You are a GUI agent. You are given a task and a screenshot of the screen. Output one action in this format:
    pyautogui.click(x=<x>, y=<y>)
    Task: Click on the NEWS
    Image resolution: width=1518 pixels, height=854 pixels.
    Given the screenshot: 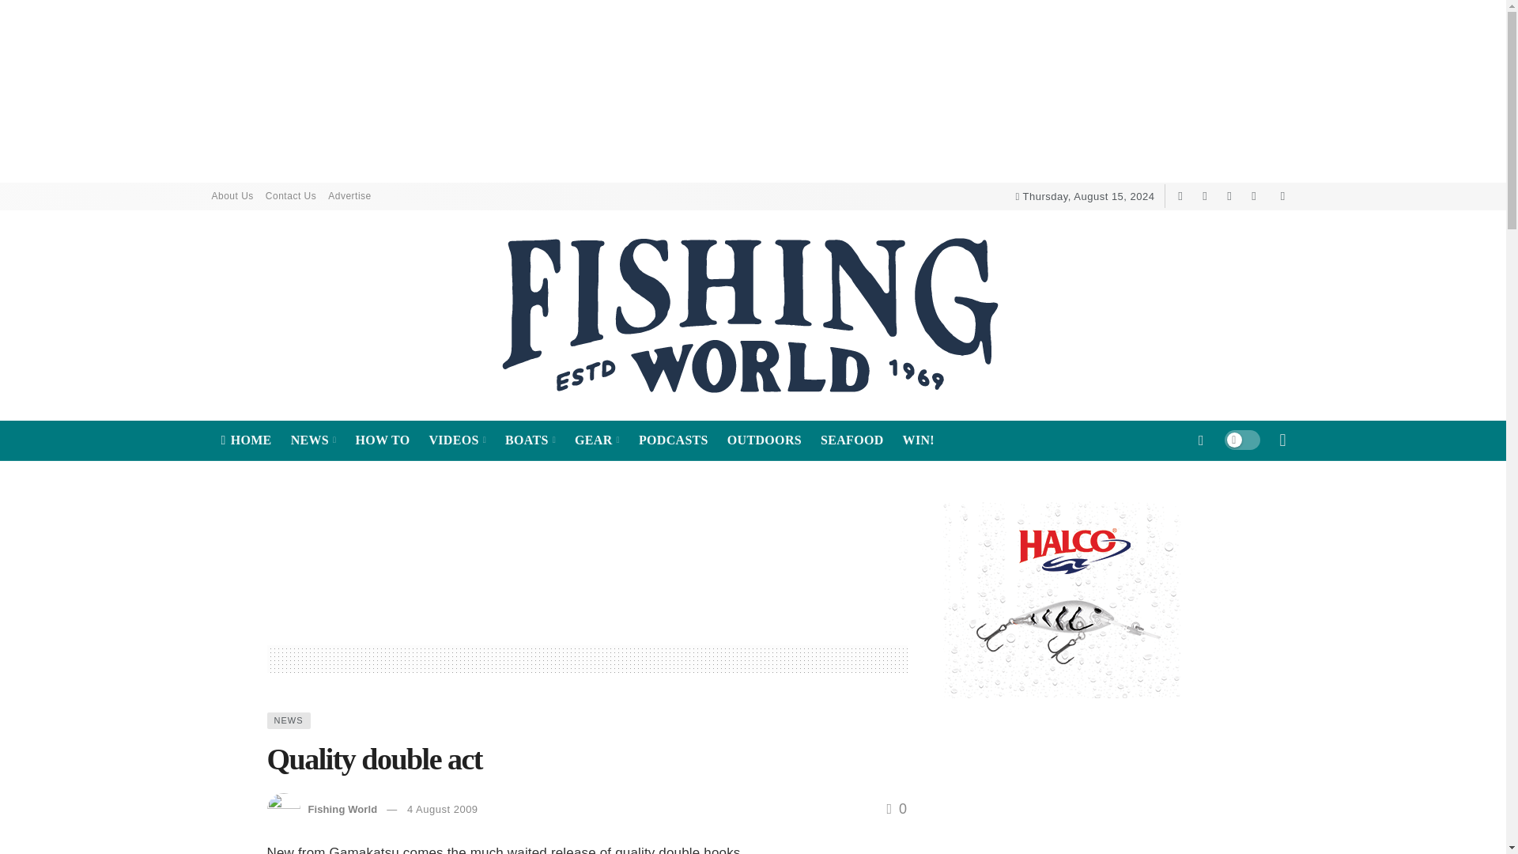 What is the action you would take?
    pyautogui.click(x=313, y=440)
    